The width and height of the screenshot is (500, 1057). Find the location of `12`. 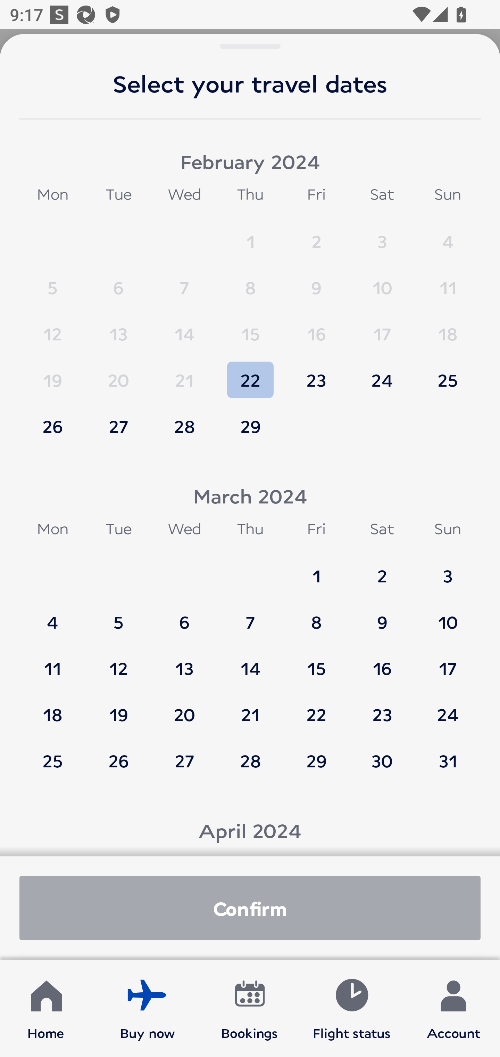

12 is located at coordinates (118, 662).